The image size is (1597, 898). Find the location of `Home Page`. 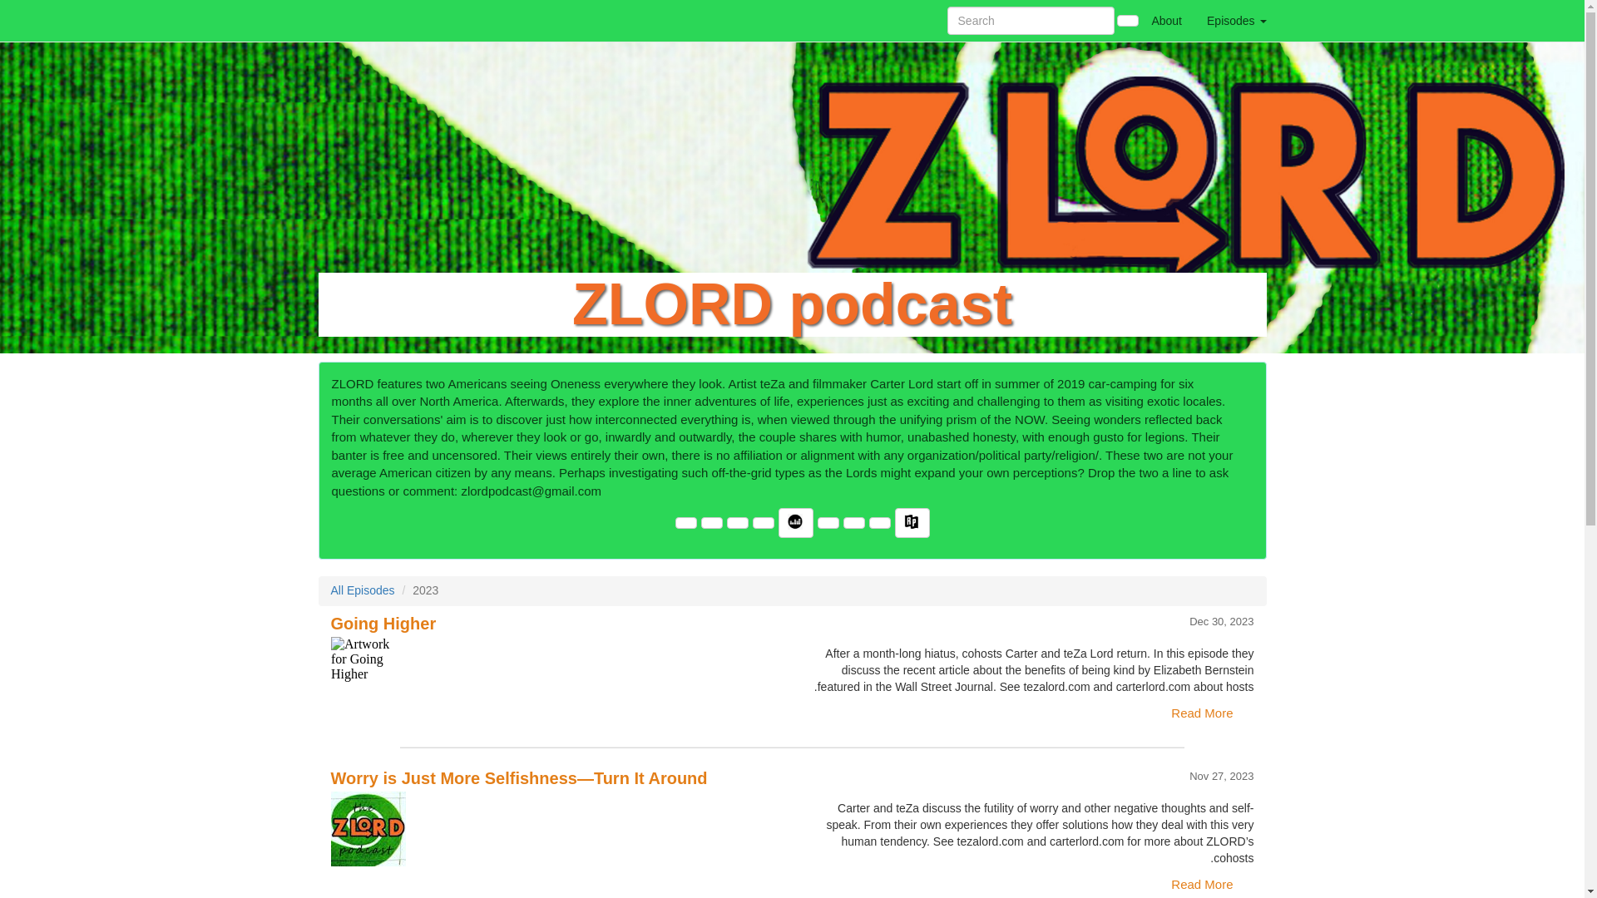

Home Page is located at coordinates (352, 20).